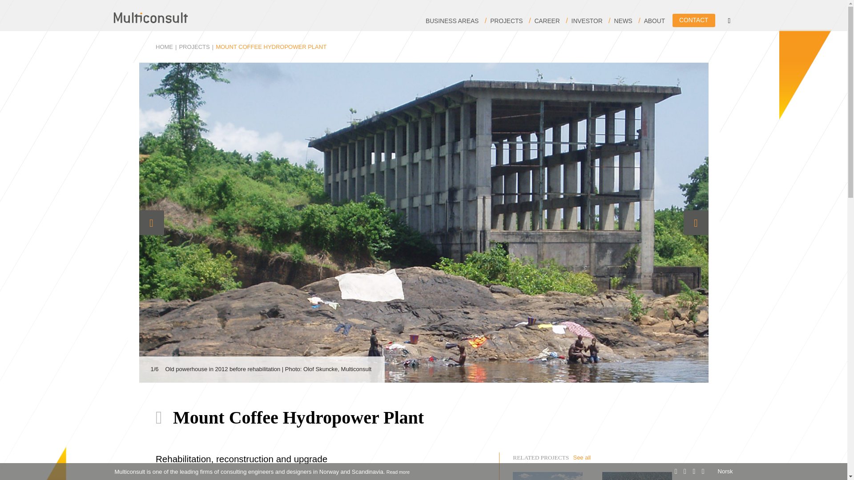 The height and width of the screenshot is (480, 854). I want to click on ABOUT, so click(654, 21).